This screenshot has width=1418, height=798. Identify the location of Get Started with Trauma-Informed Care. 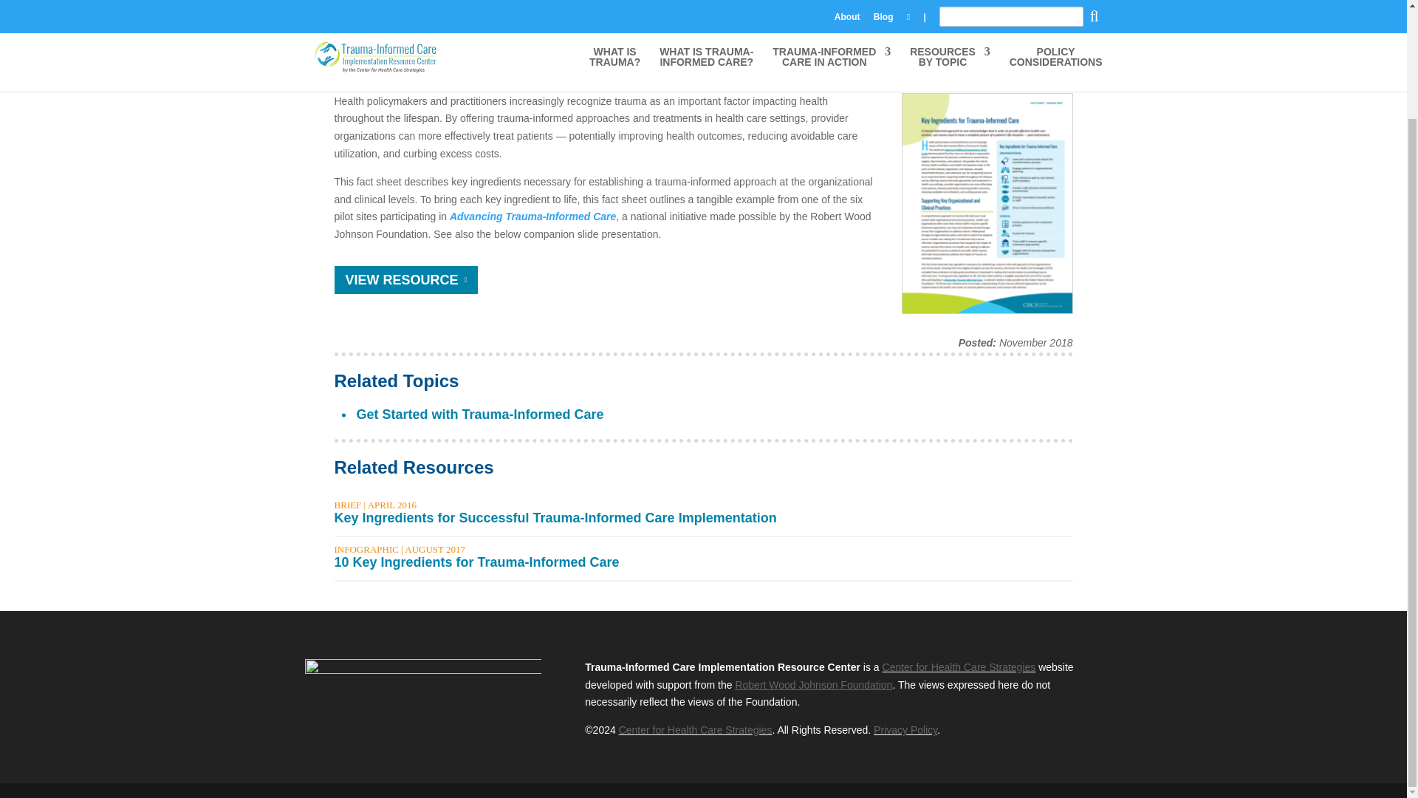
(479, 414).